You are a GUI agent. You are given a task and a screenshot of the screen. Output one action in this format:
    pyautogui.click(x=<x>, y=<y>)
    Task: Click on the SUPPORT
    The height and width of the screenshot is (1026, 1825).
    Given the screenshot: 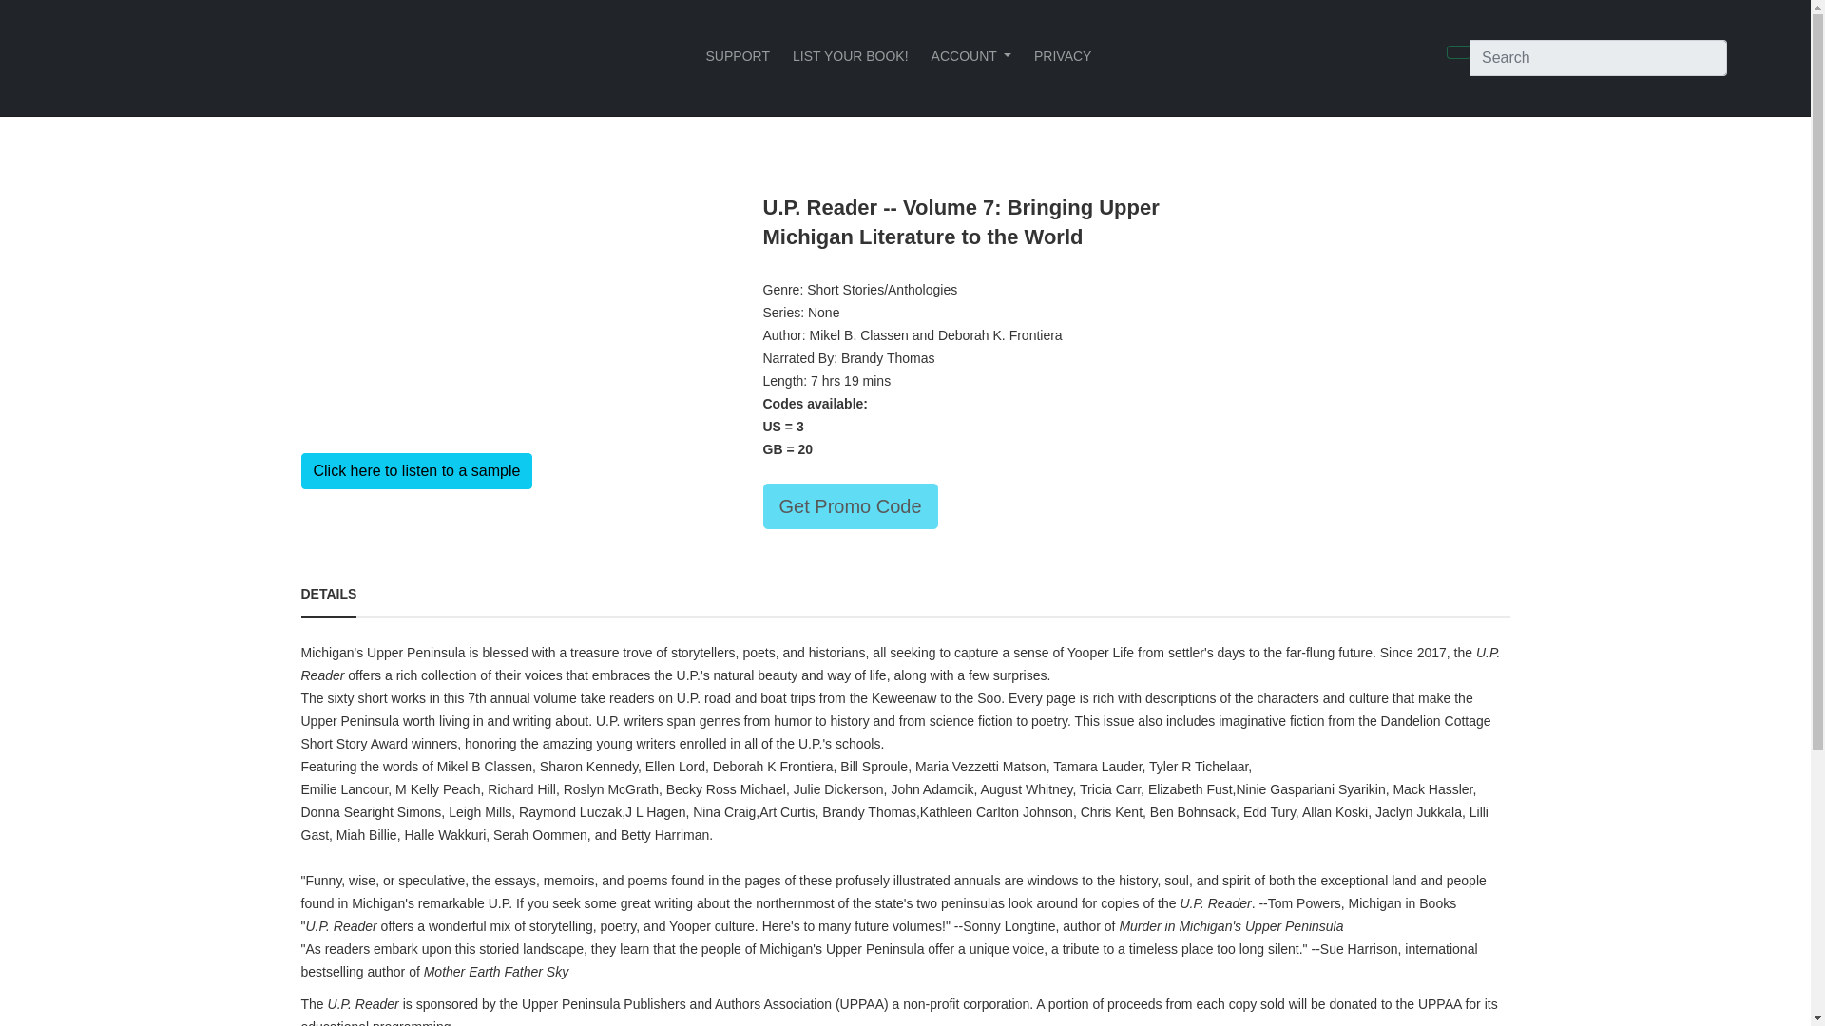 What is the action you would take?
    pyautogui.click(x=738, y=55)
    